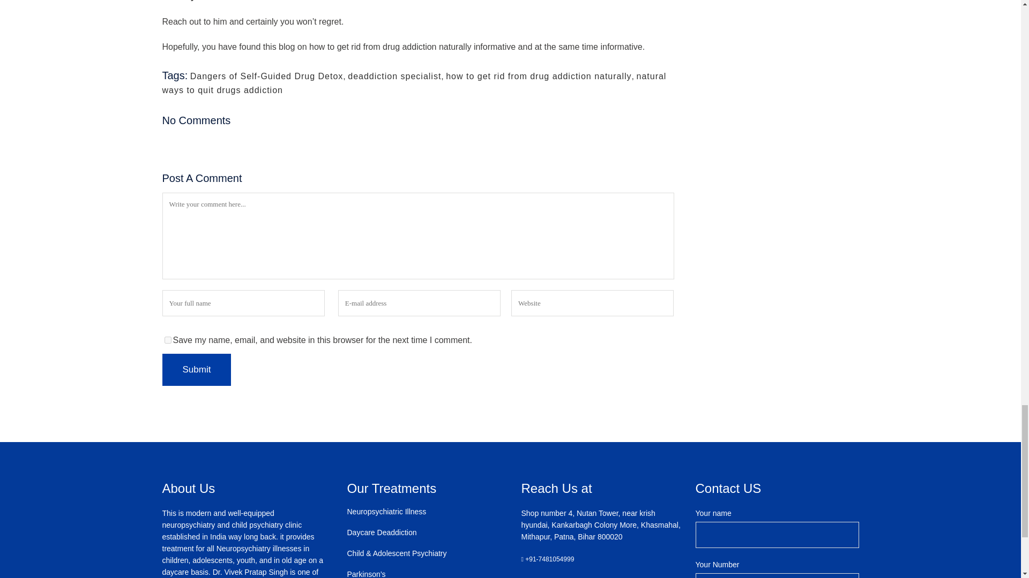 The height and width of the screenshot is (578, 1029). What do you see at coordinates (196, 369) in the screenshot?
I see `Submit` at bounding box center [196, 369].